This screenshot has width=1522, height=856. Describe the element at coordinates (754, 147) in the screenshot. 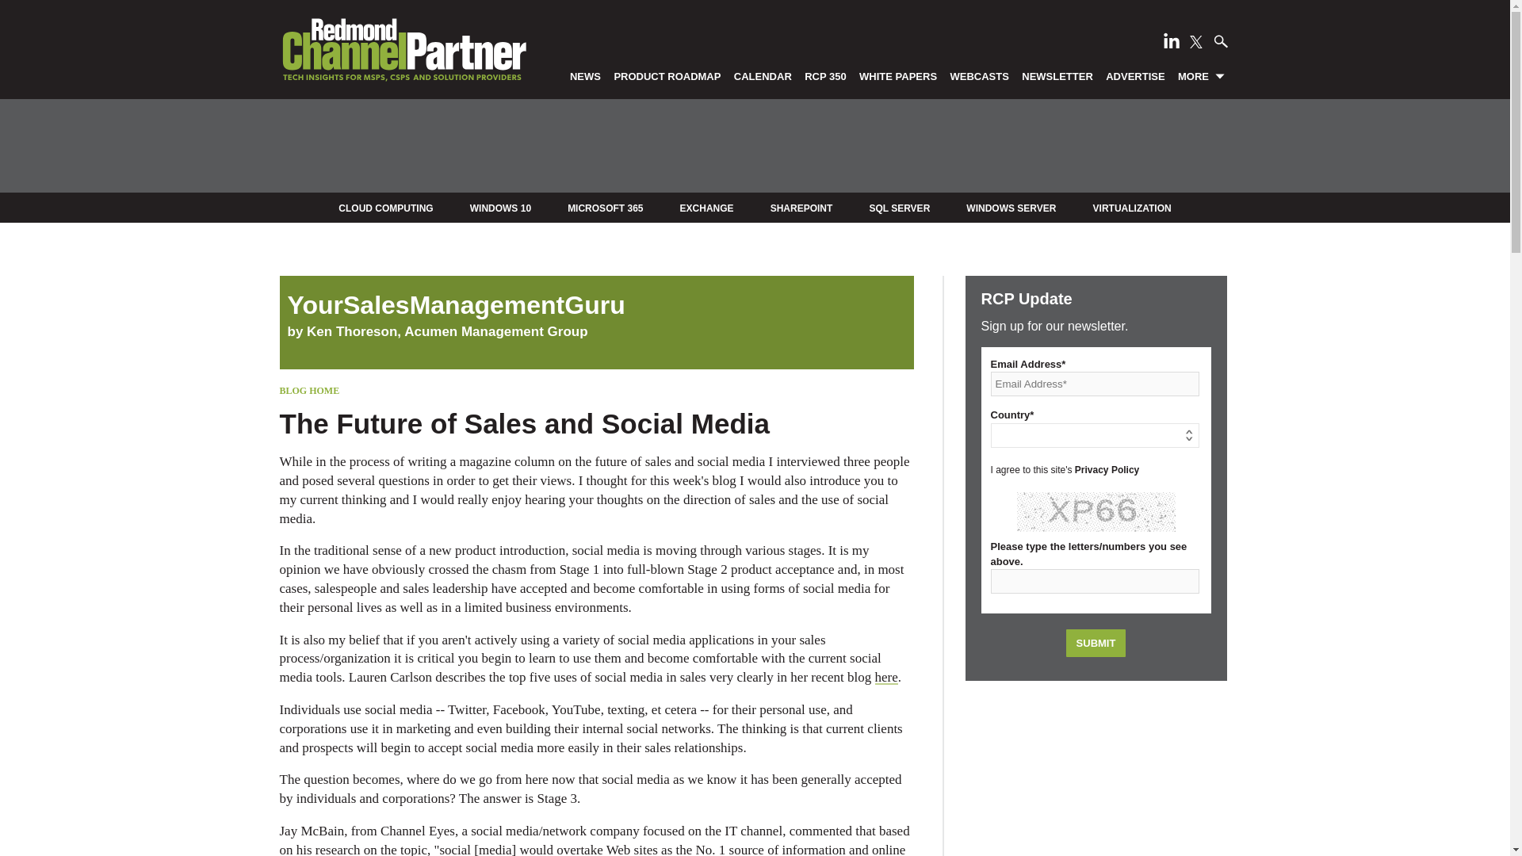

I see `3rd party ad content` at that location.